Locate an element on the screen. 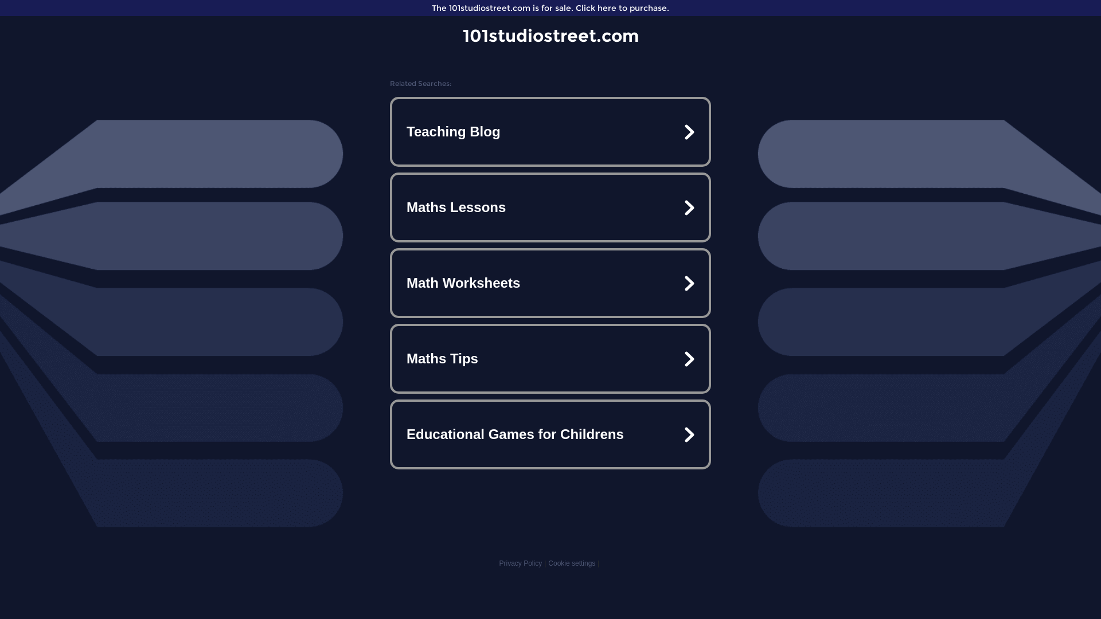 The height and width of the screenshot is (619, 1101). Educational Games for Childrens is located at coordinates (550, 434).